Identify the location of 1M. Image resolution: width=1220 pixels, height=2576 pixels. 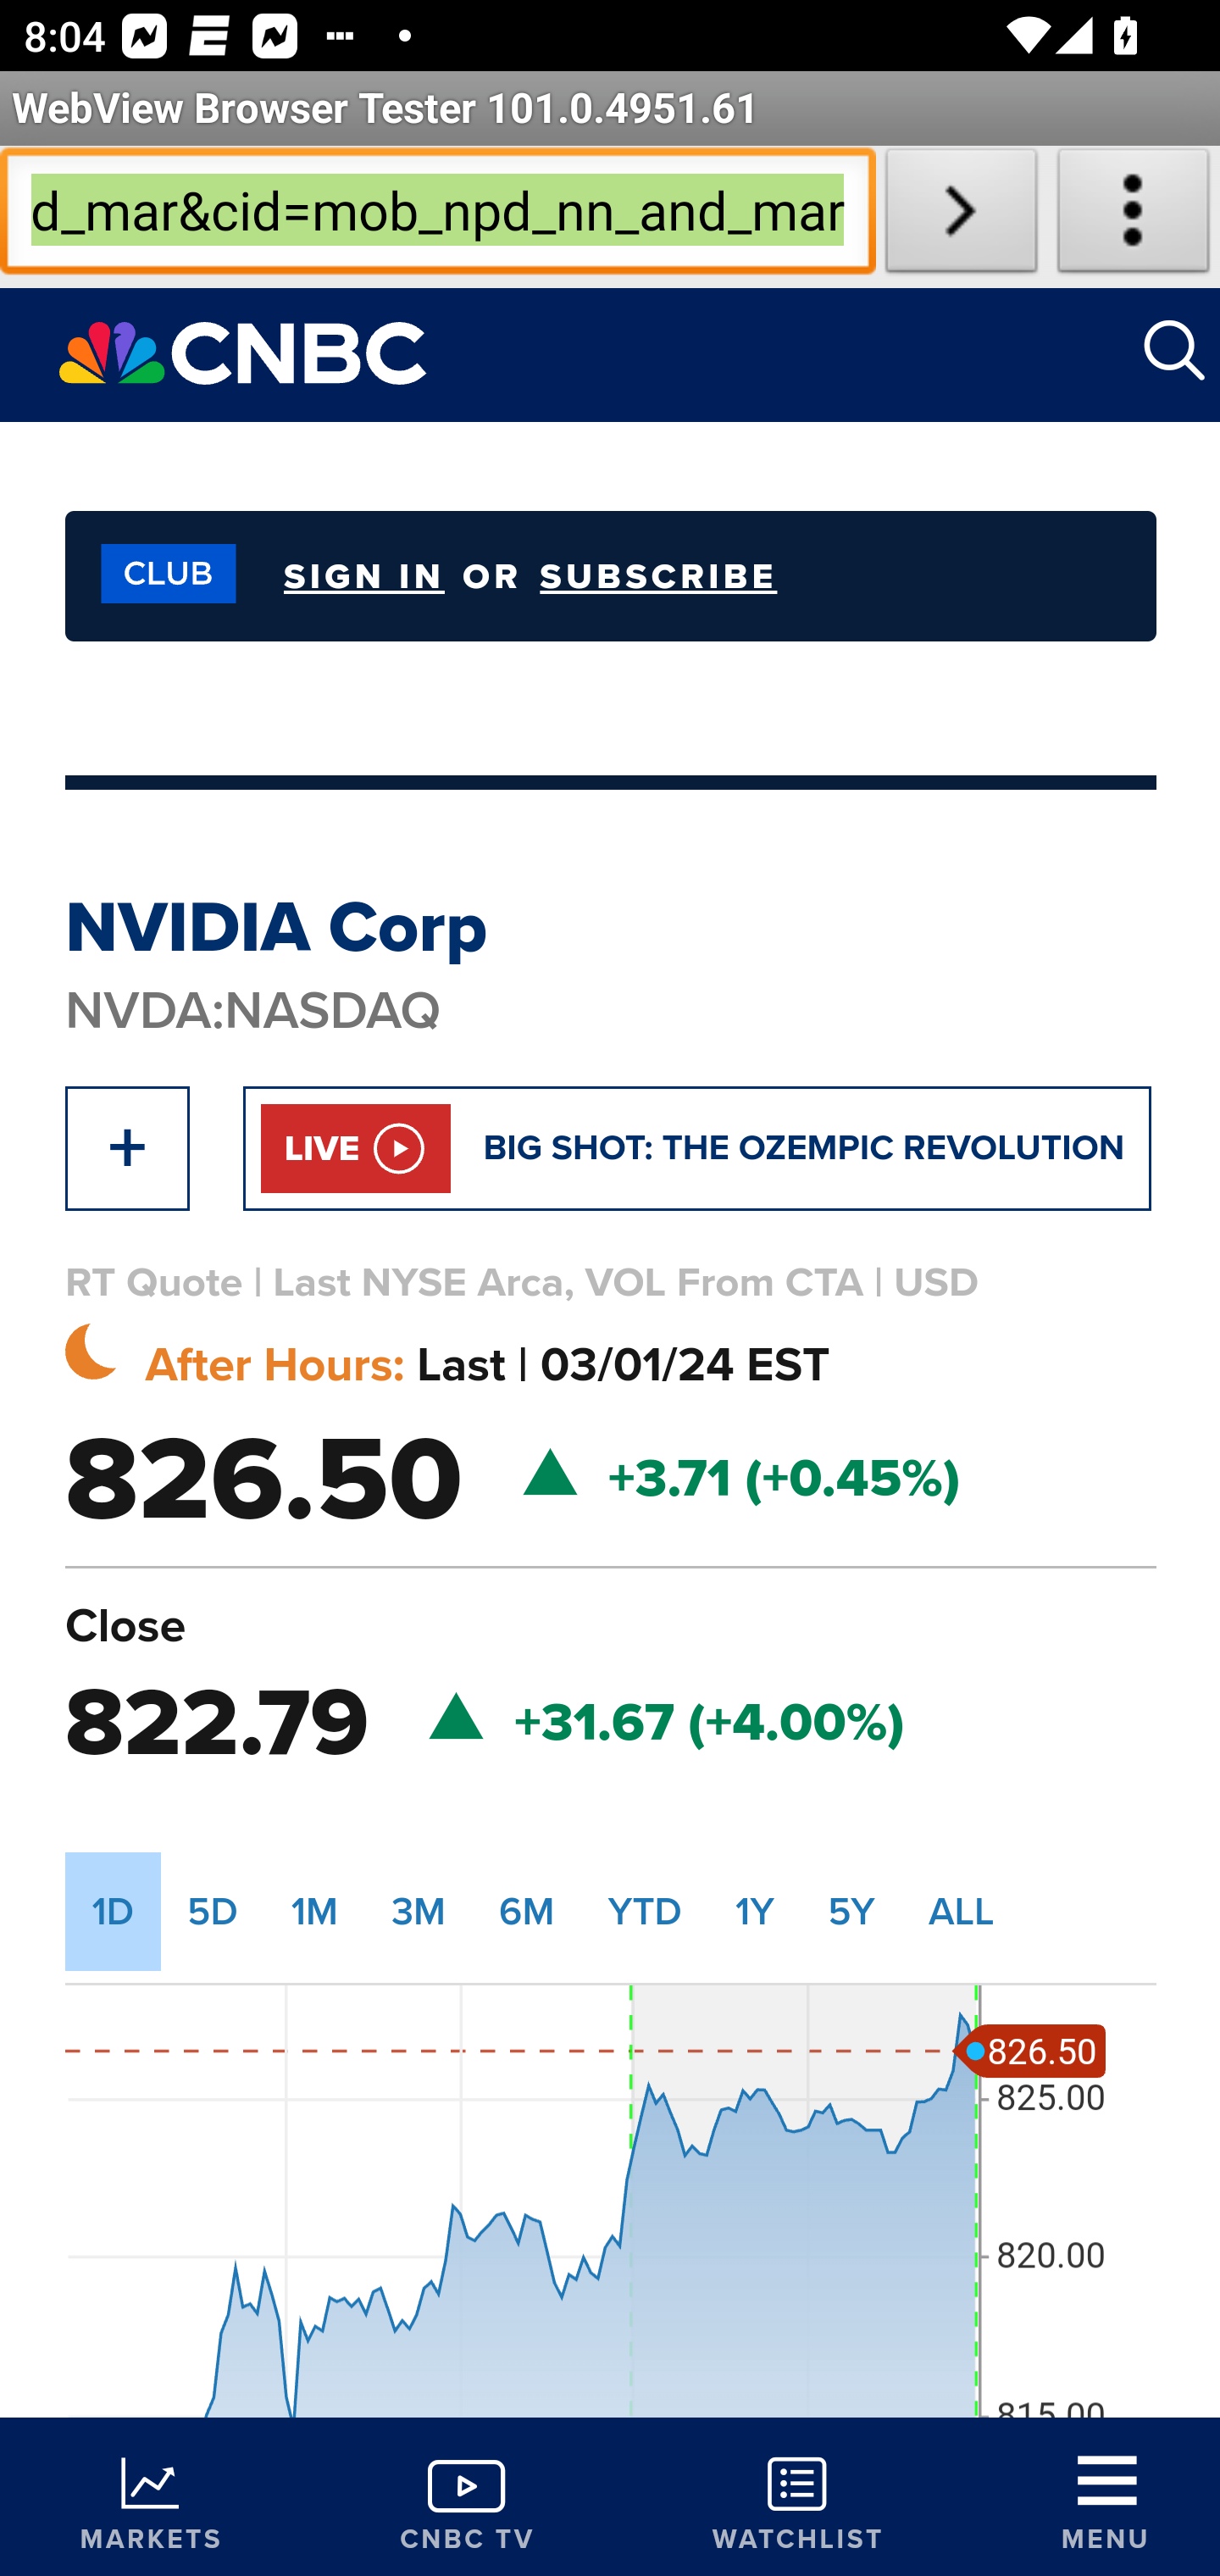
(315, 1911).